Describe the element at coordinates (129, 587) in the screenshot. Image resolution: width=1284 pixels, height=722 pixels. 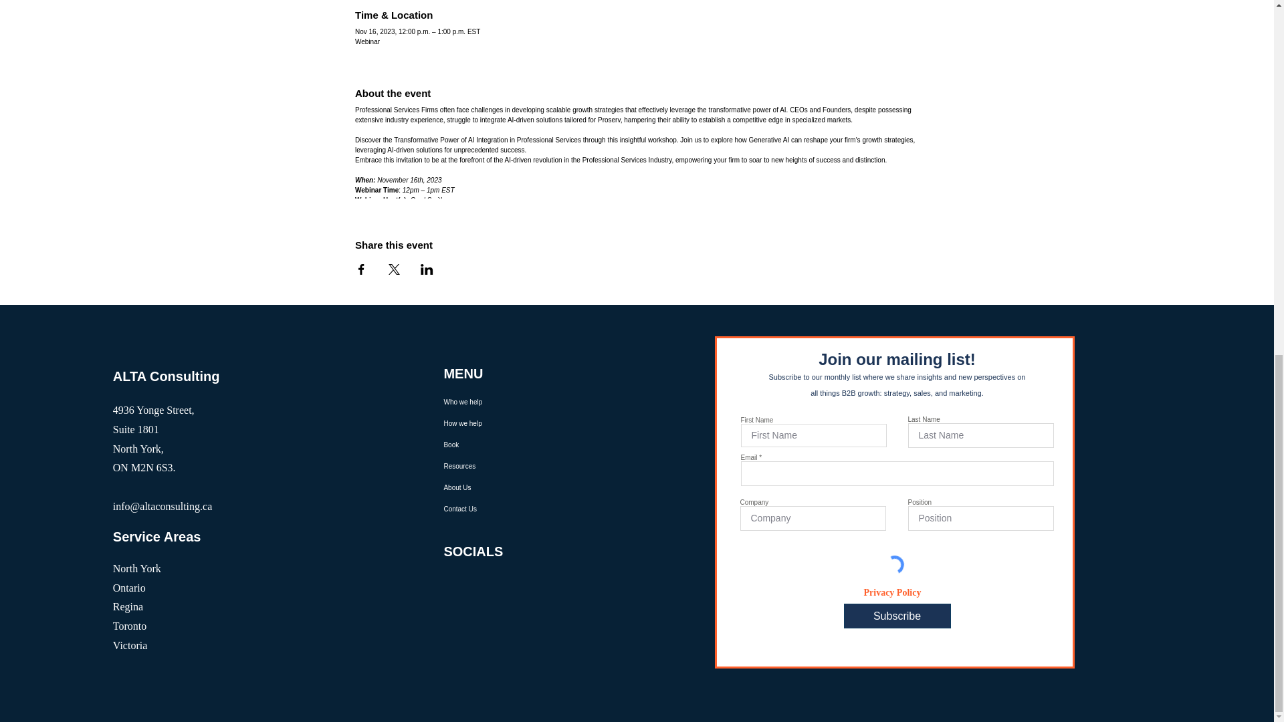
I see `Ontario` at that location.